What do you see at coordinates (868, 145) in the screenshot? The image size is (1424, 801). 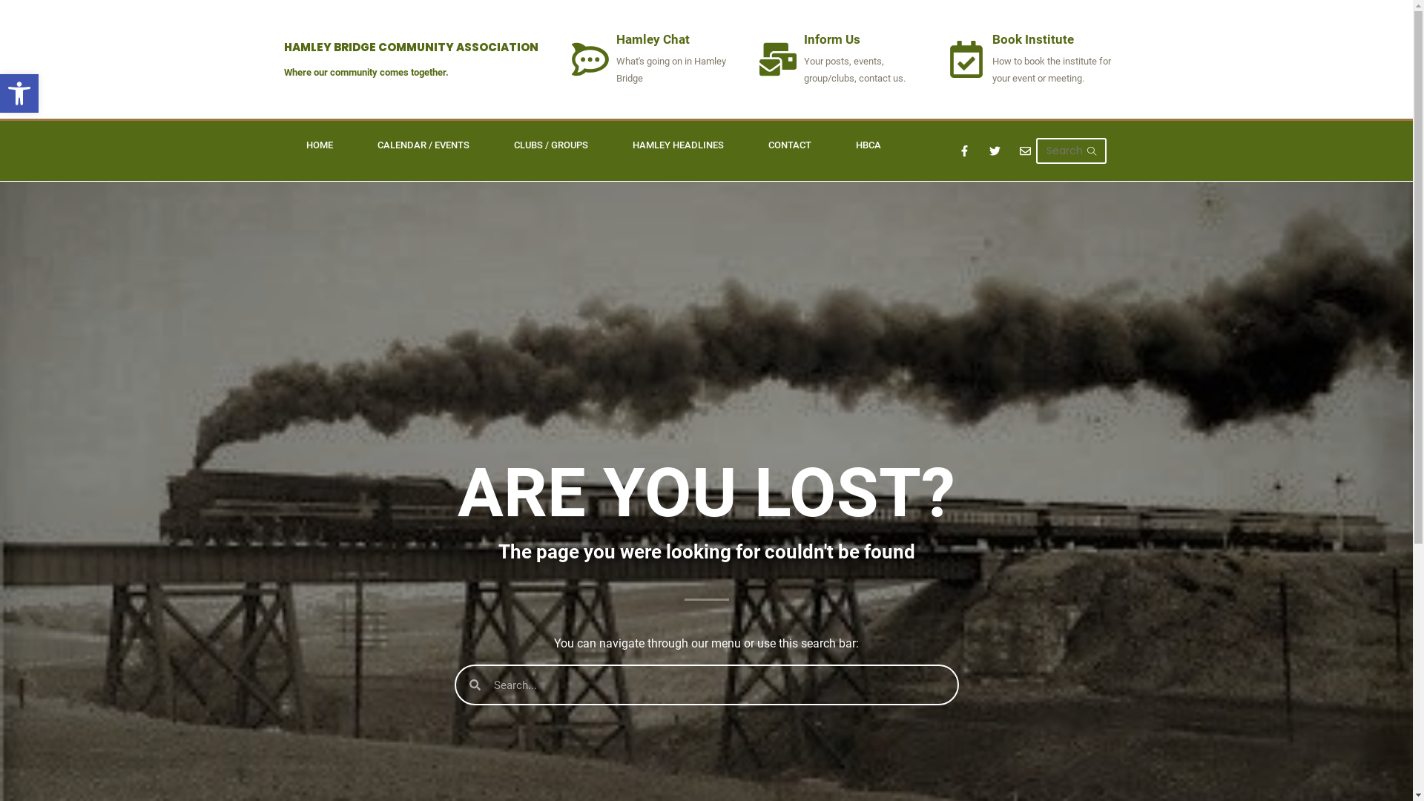 I see `HBCA` at bounding box center [868, 145].